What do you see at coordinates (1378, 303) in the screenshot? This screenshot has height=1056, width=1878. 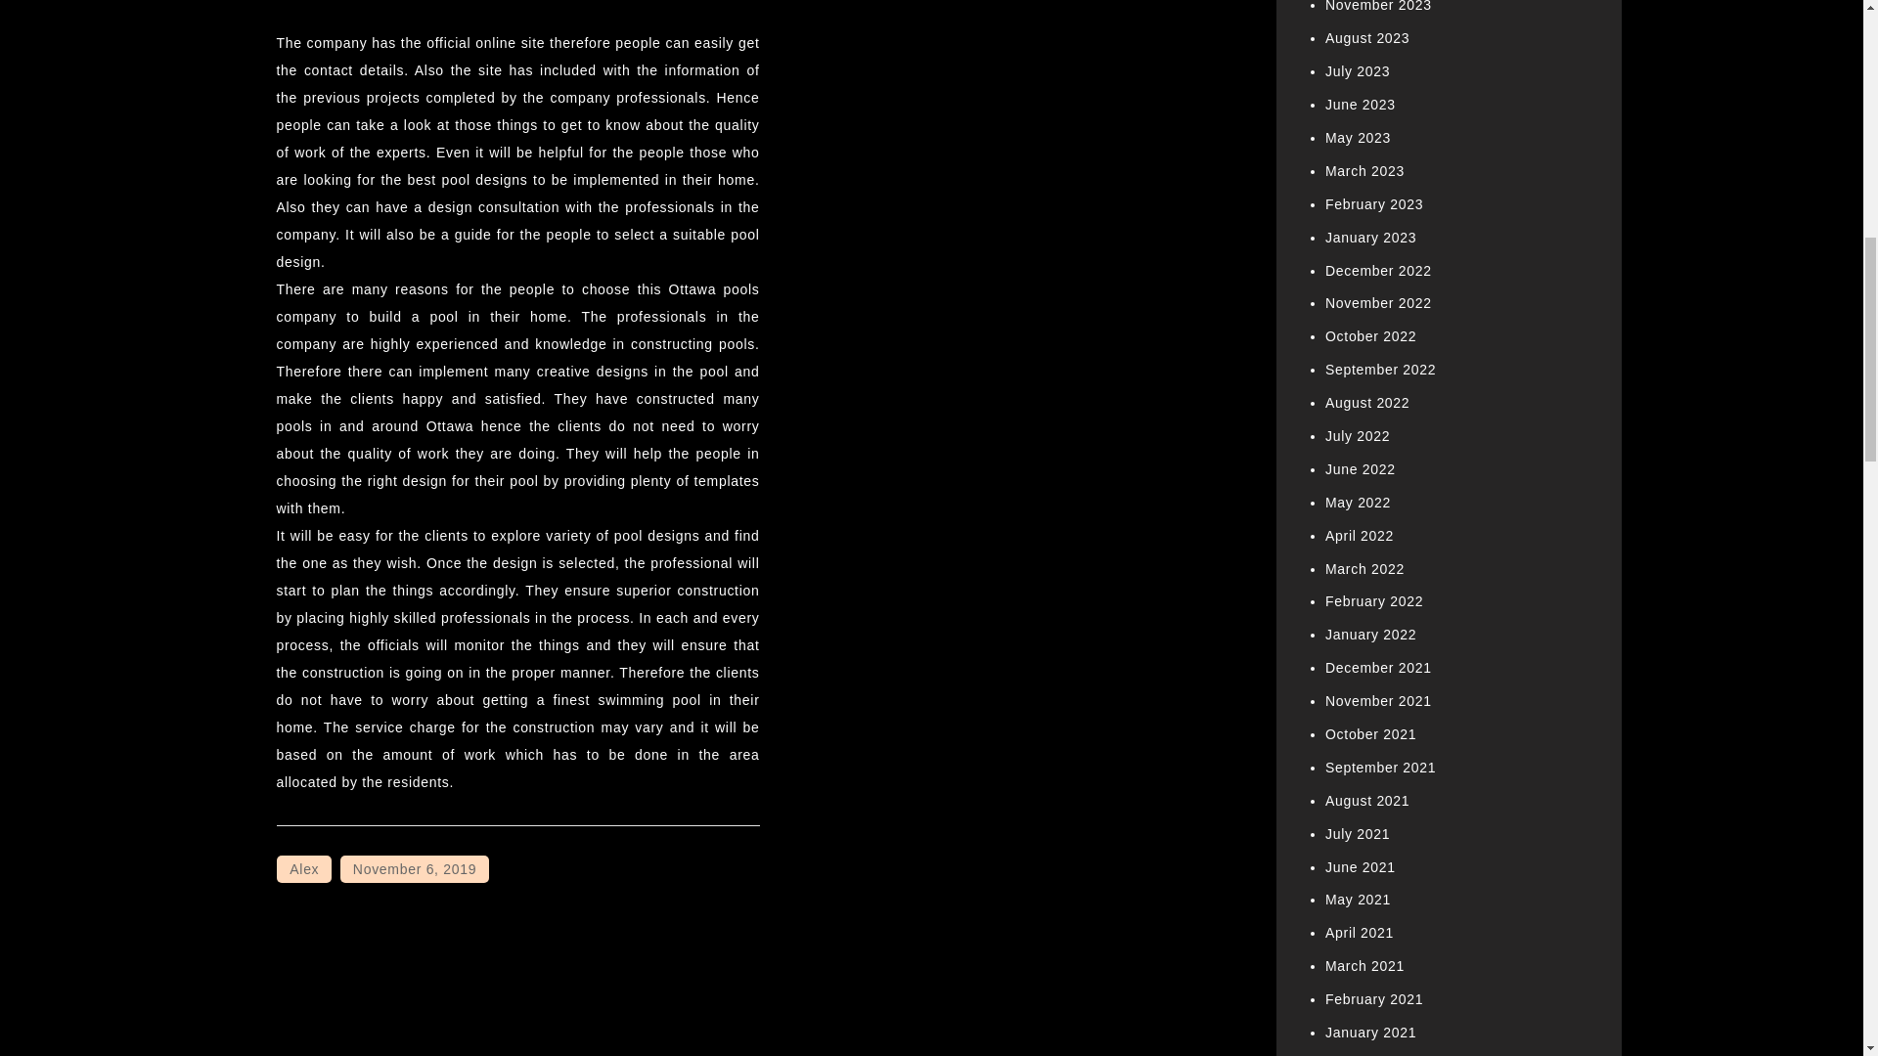 I see `November 2022` at bounding box center [1378, 303].